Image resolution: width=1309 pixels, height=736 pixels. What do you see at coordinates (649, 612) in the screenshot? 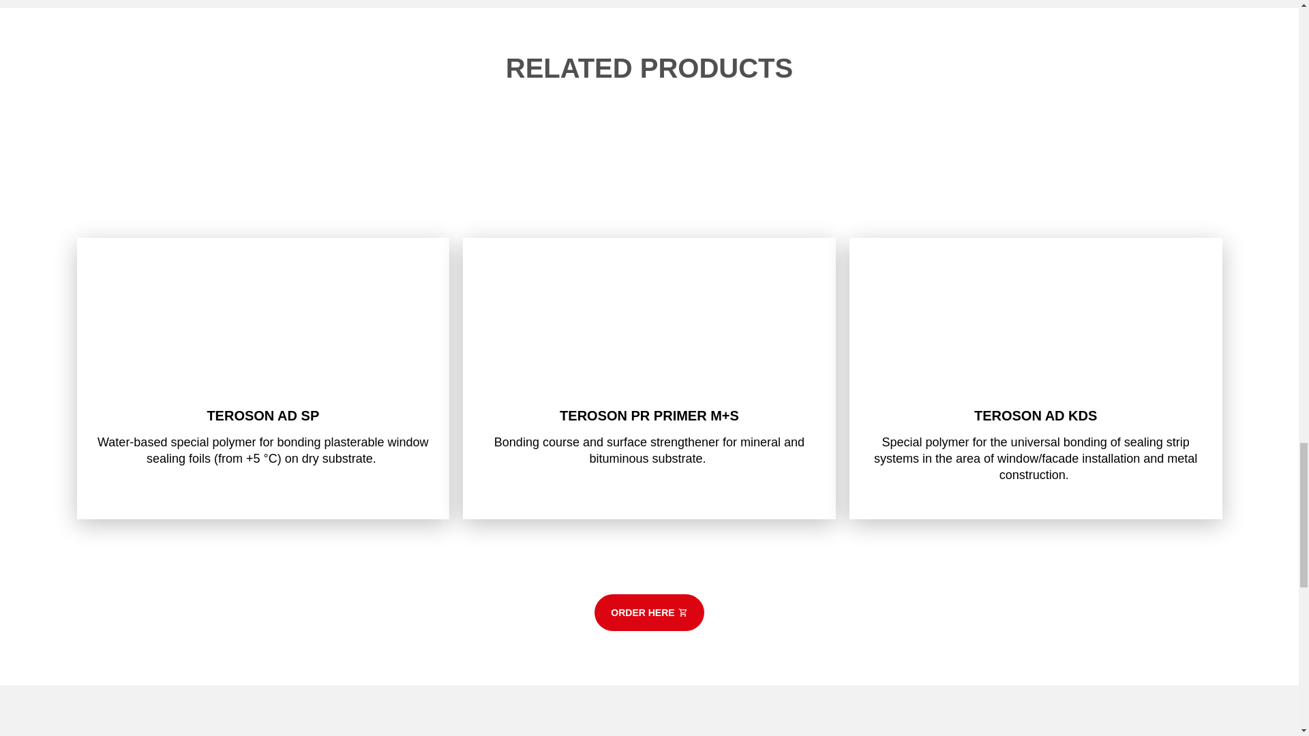
I see `ORDER HERE` at bounding box center [649, 612].